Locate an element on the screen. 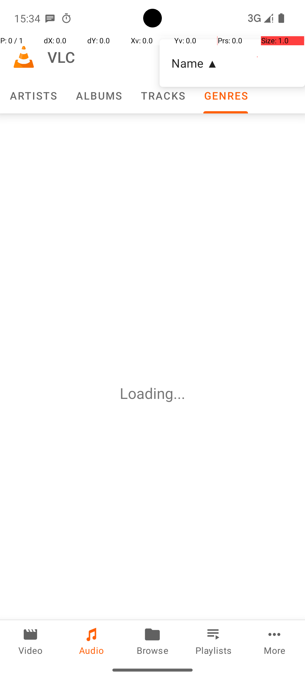 This screenshot has width=305, height=679. Name. Ascending is located at coordinates (232, 63).